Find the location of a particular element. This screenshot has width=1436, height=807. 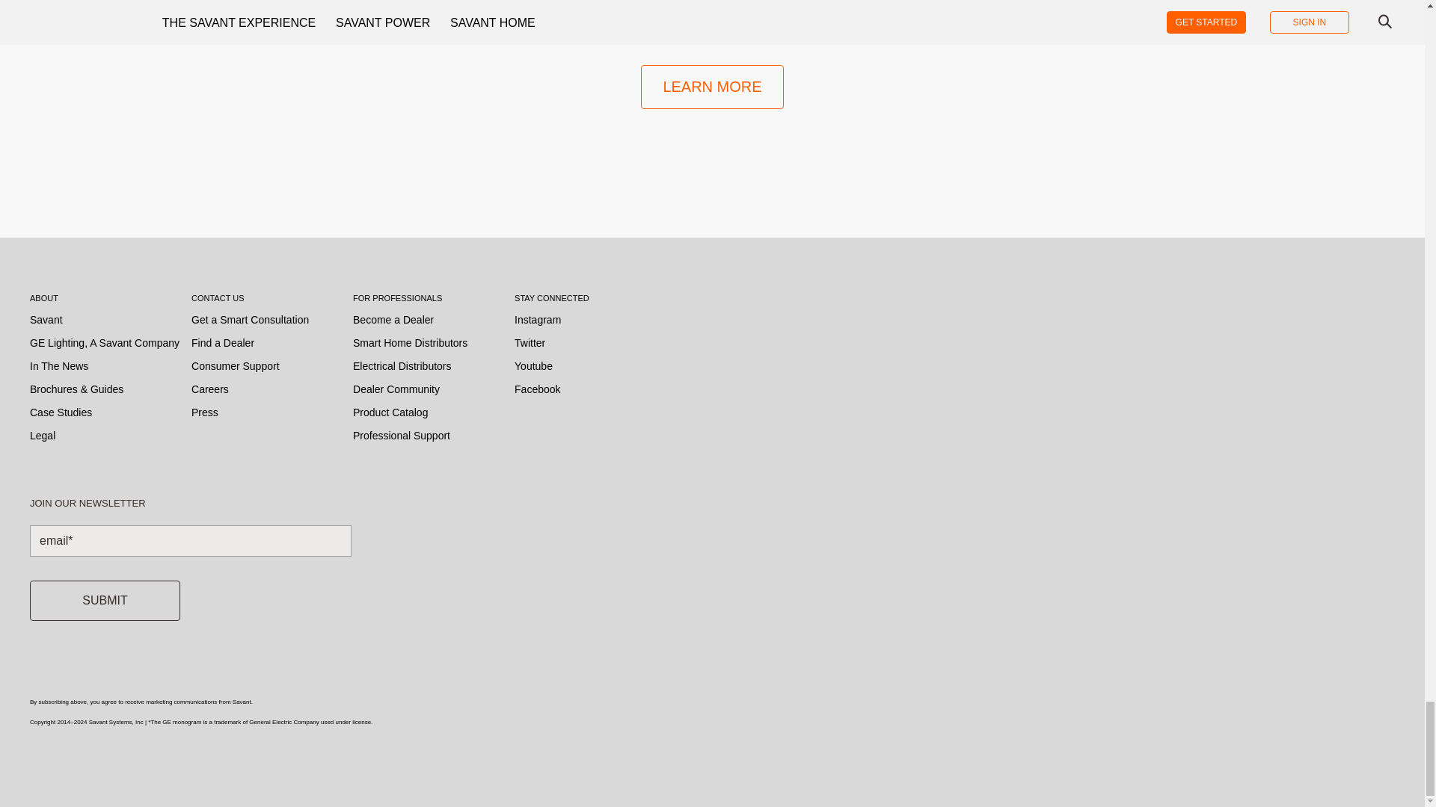

Press is located at coordinates (204, 412).